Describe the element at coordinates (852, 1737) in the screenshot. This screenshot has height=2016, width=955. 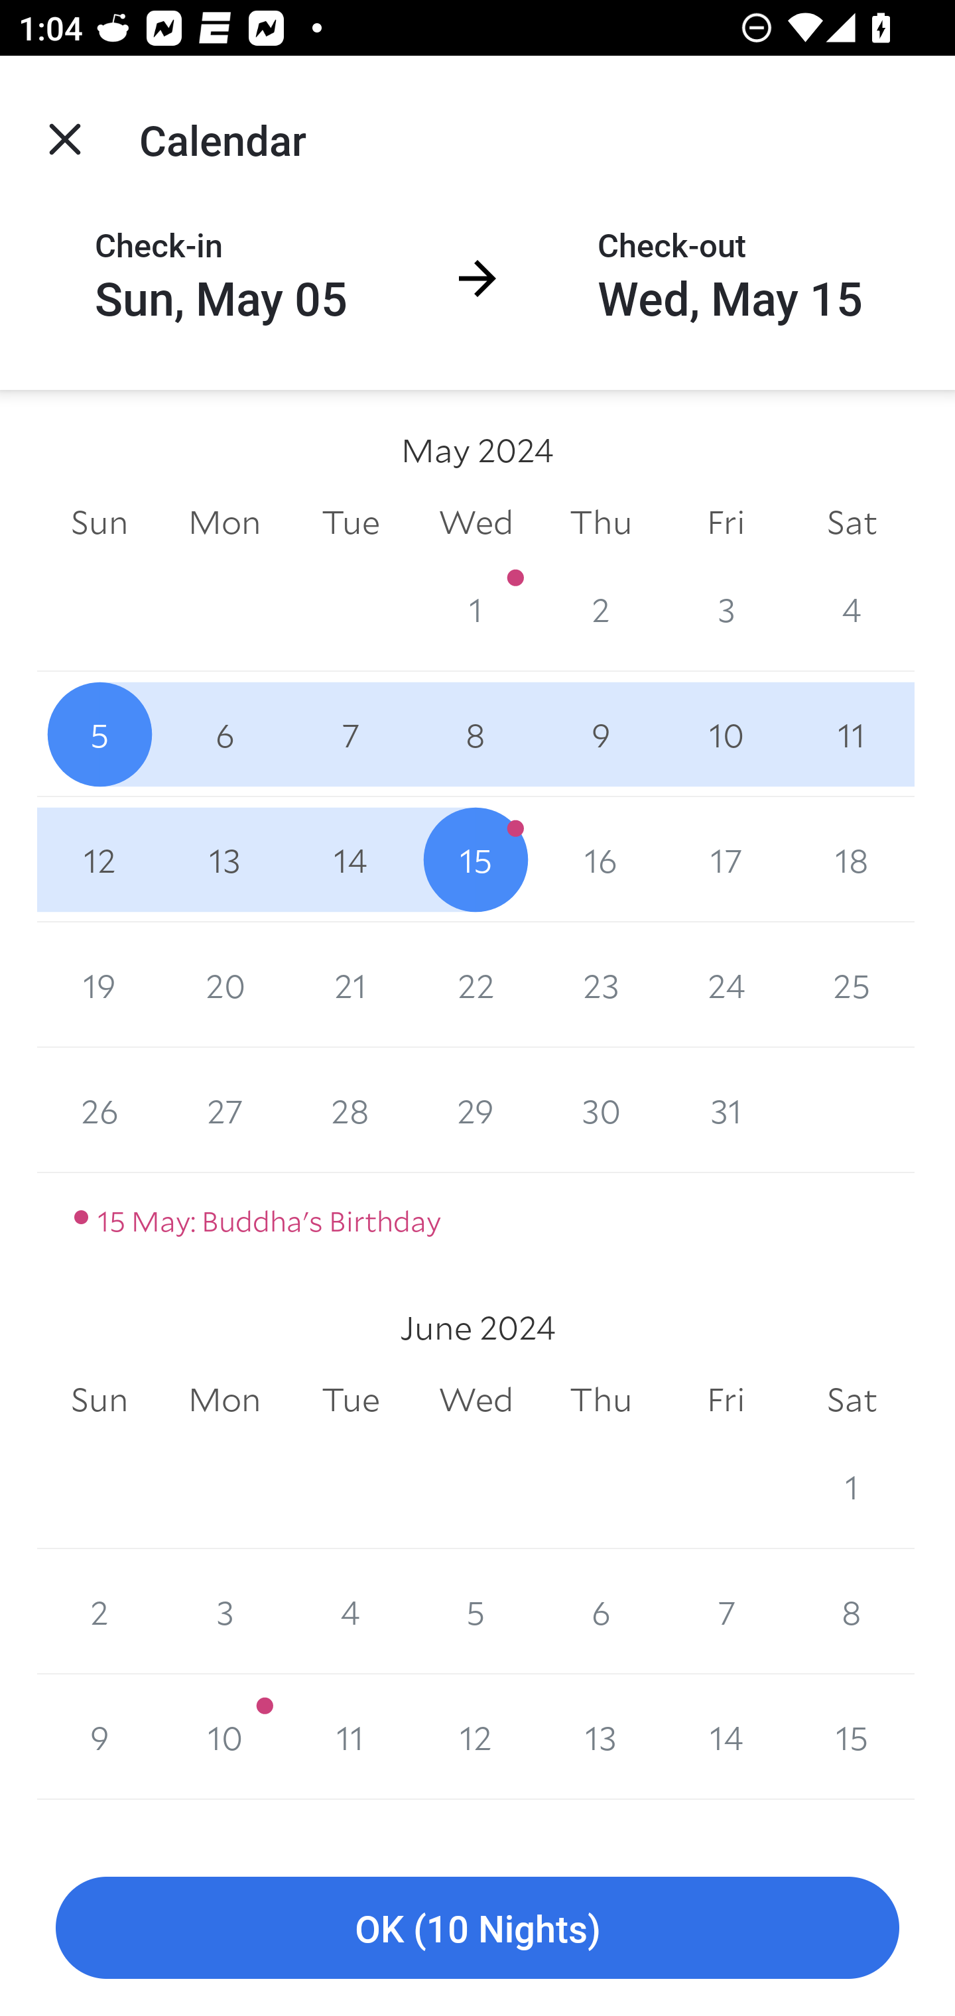
I see `15 15 June 2024` at that location.